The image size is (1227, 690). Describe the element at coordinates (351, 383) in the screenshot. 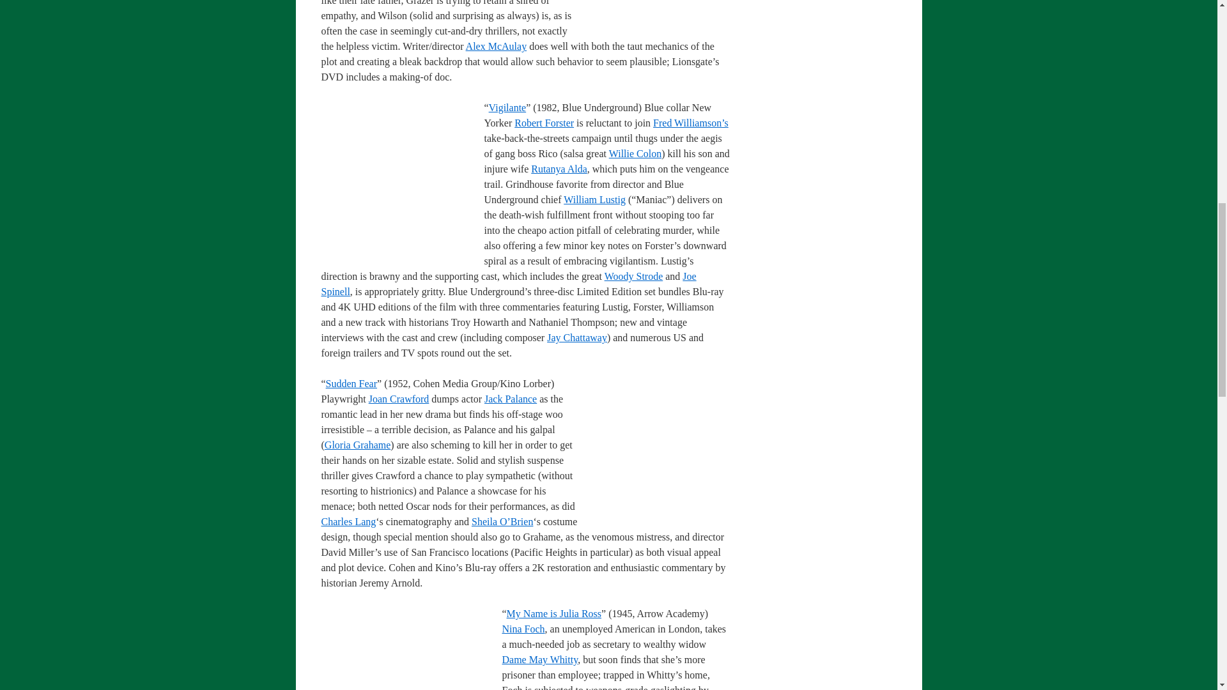

I see `Sudden Fear` at that location.